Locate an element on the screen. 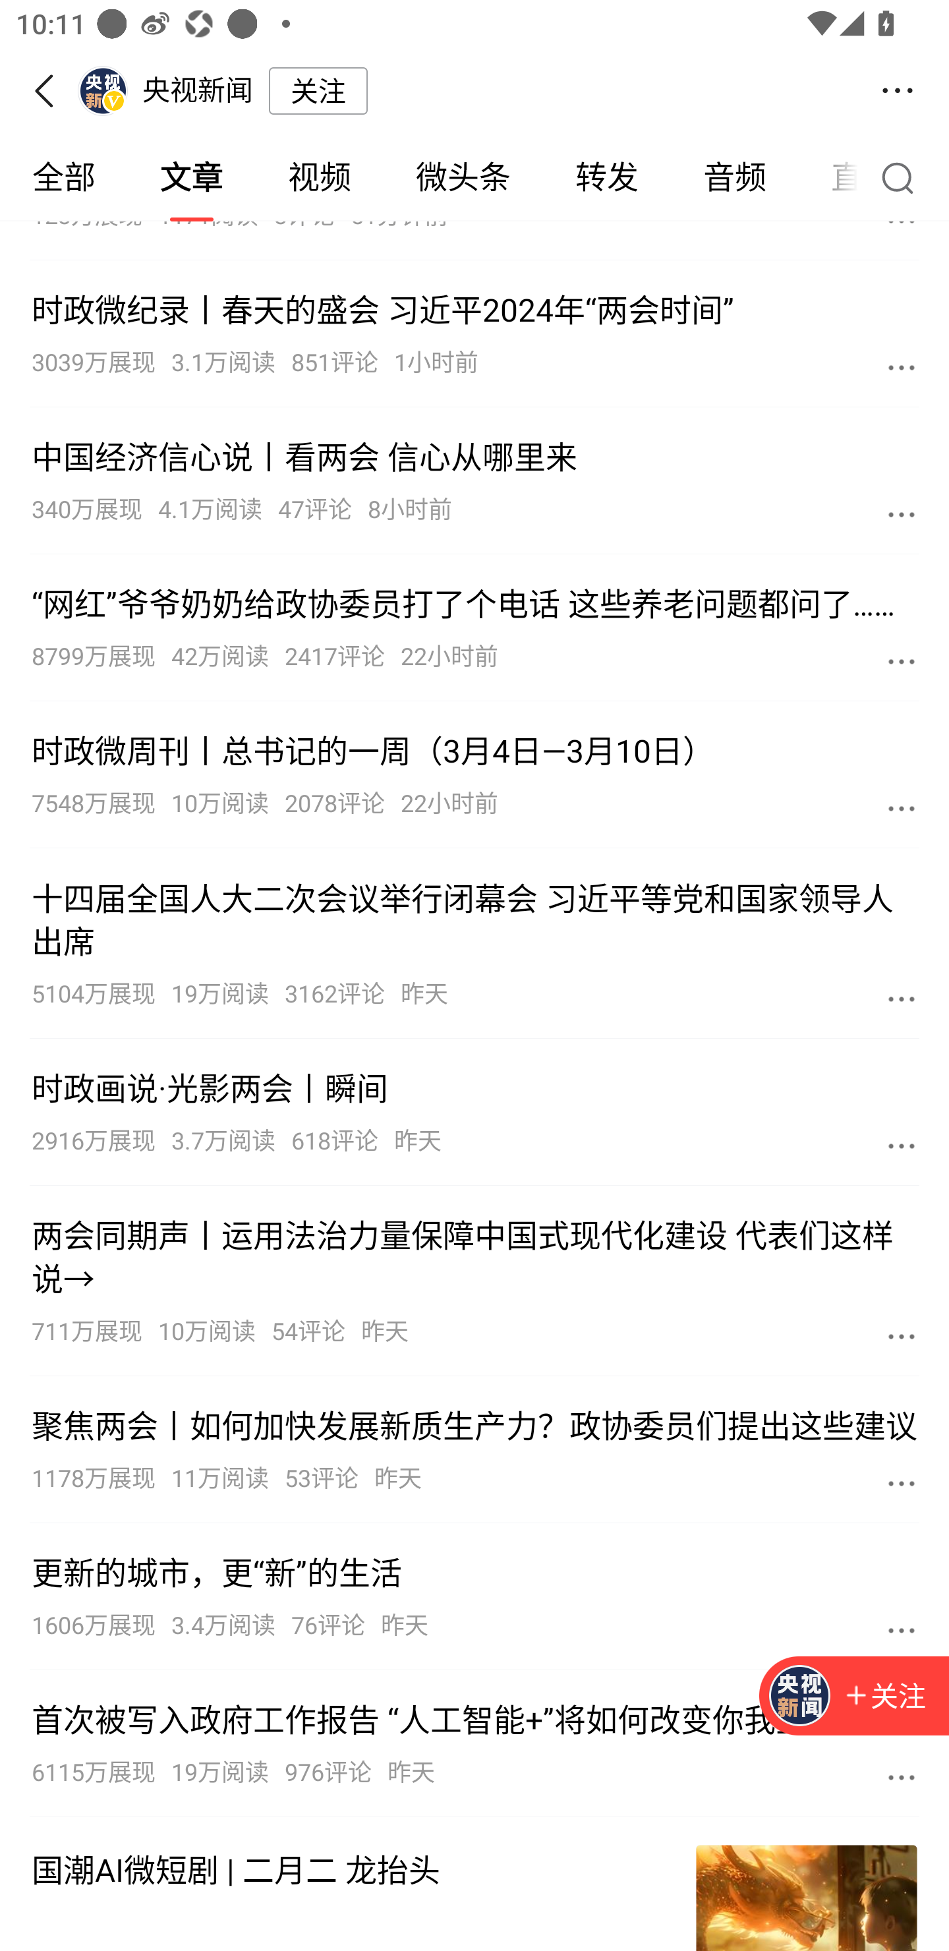  搜索 is located at coordinates (903, 177).